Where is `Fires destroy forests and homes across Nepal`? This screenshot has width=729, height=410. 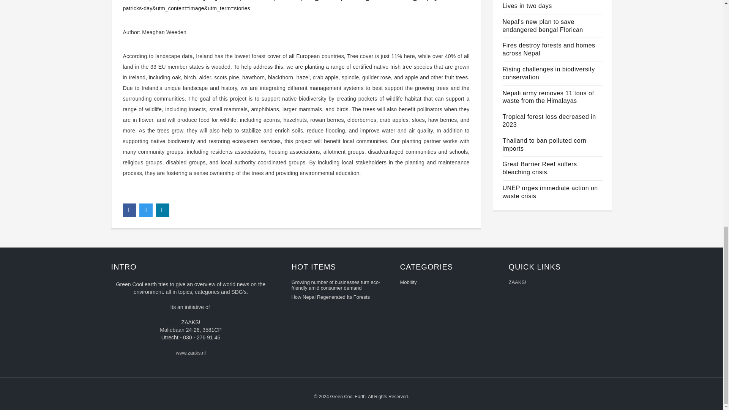 Fires destroy forests and homes across Nepal is located at coordinates (549, 49).